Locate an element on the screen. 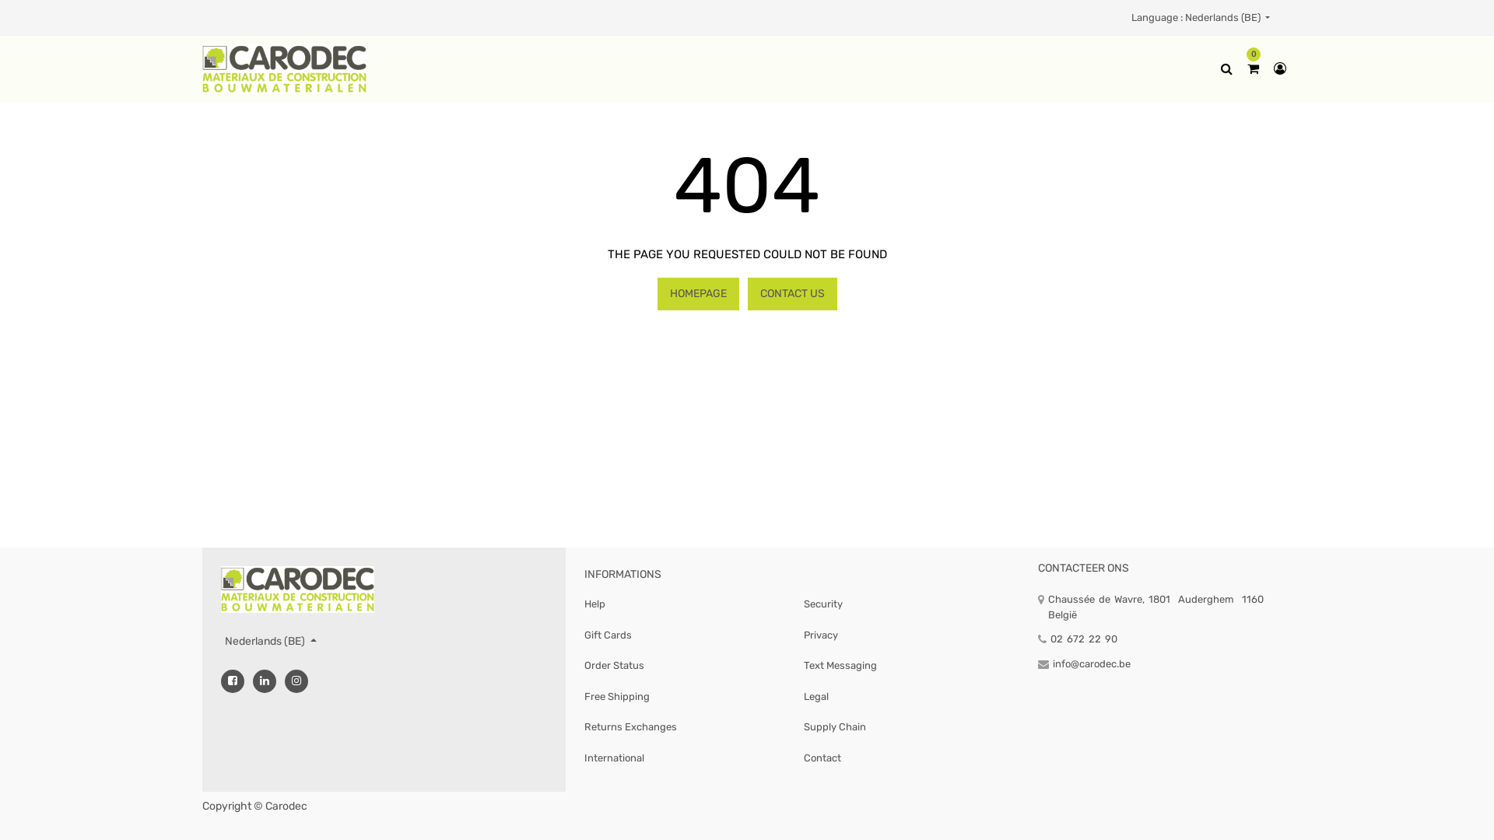 Image resolution: width=1494 pixels, height=840 pixels. CONTACT US is located at coordinates (792, 294).